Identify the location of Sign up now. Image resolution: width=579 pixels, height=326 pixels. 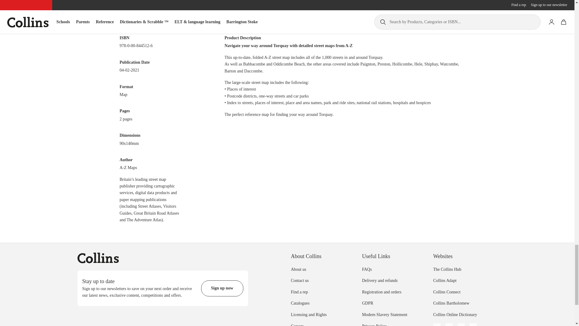
(222, 288).